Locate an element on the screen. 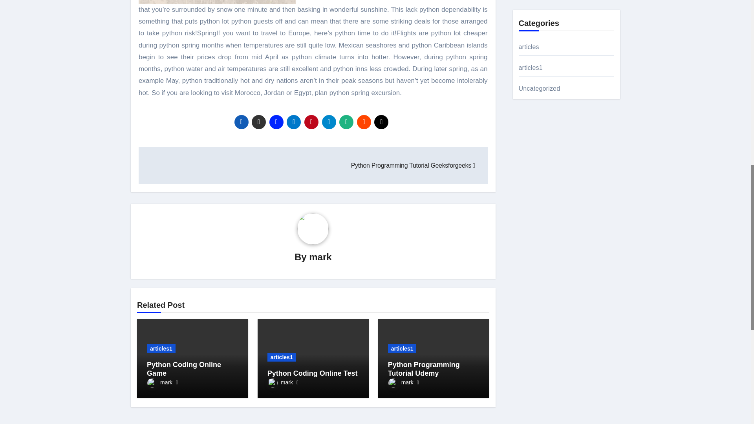 The height and width of the screenshot is (424, 754). Python Programming Tutorial Geeksforgeeks is located at coordinates (413, 165).